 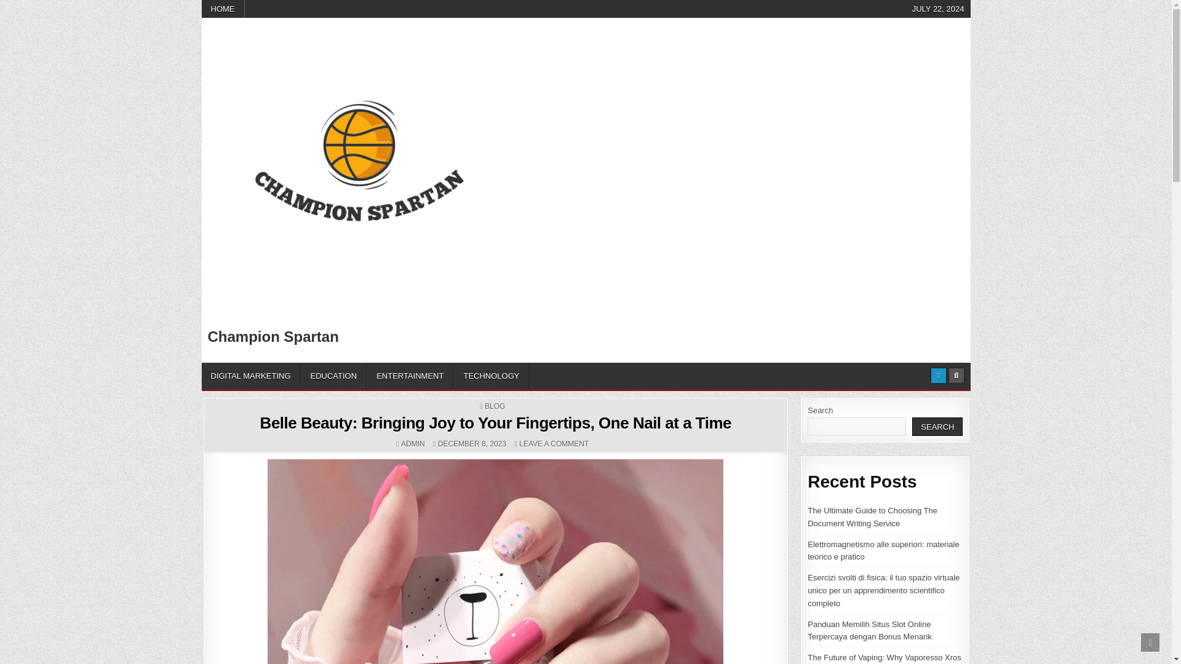 I want to click on SEARCH, so click(x=937, y=427).